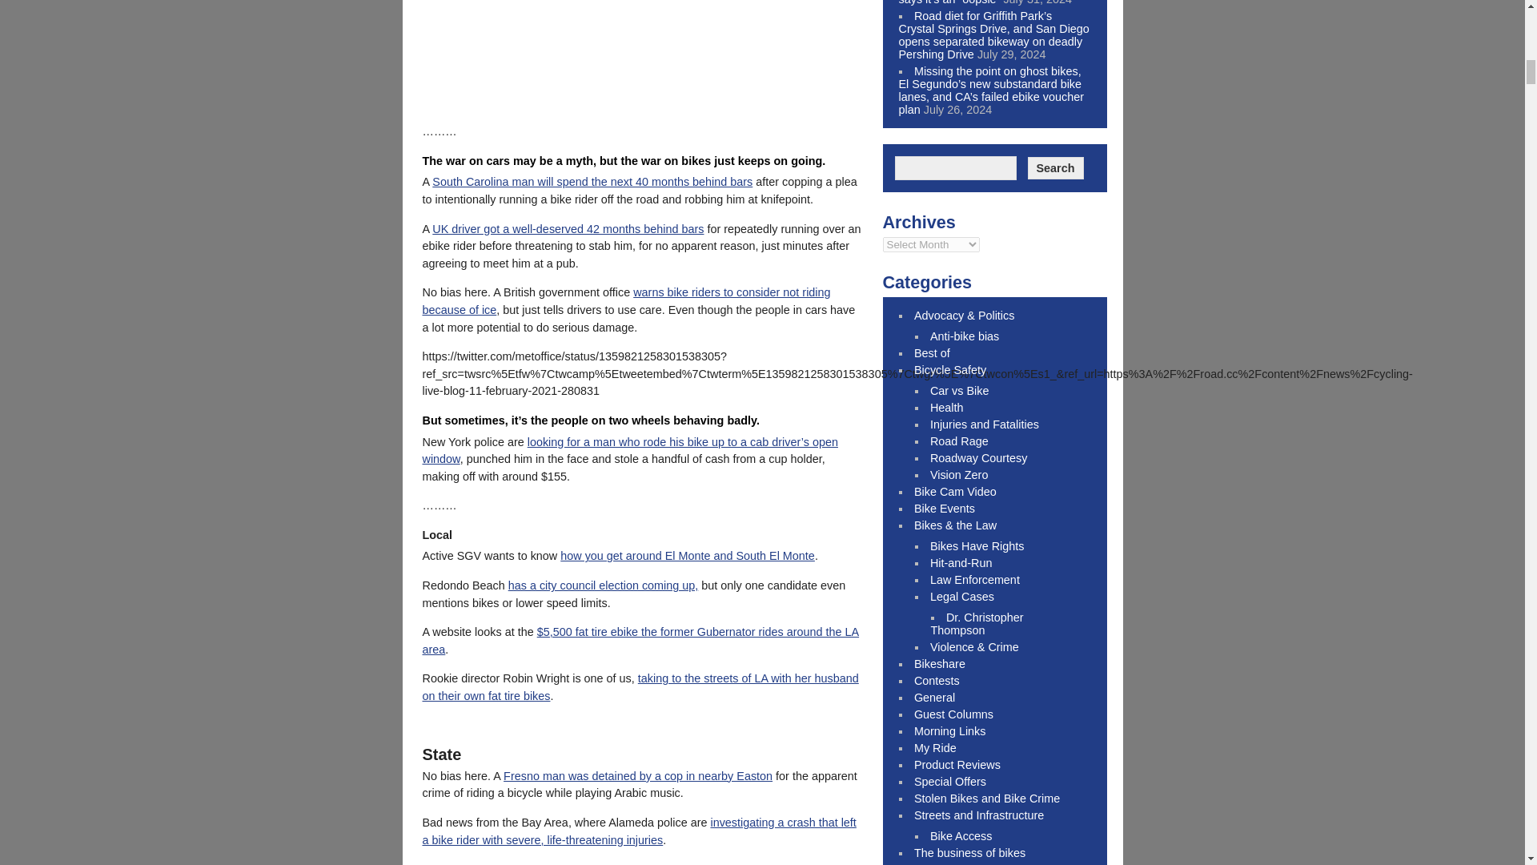 This screenshot has width=1537, height=865. Describe the element at coordinates (1055, 167) in the screenshot. I see `Search` at that location.